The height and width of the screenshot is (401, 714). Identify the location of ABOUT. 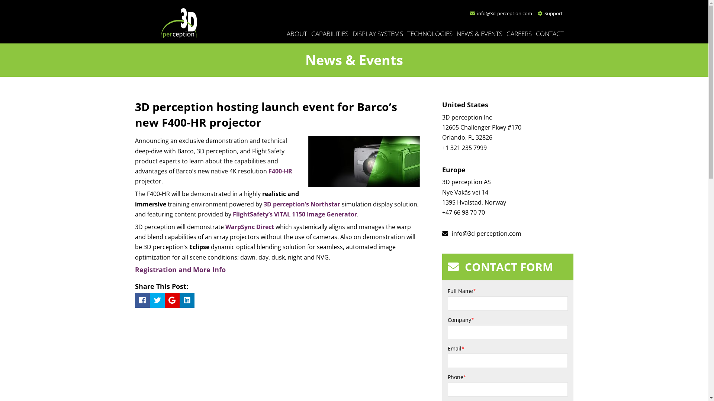
(298, 32).